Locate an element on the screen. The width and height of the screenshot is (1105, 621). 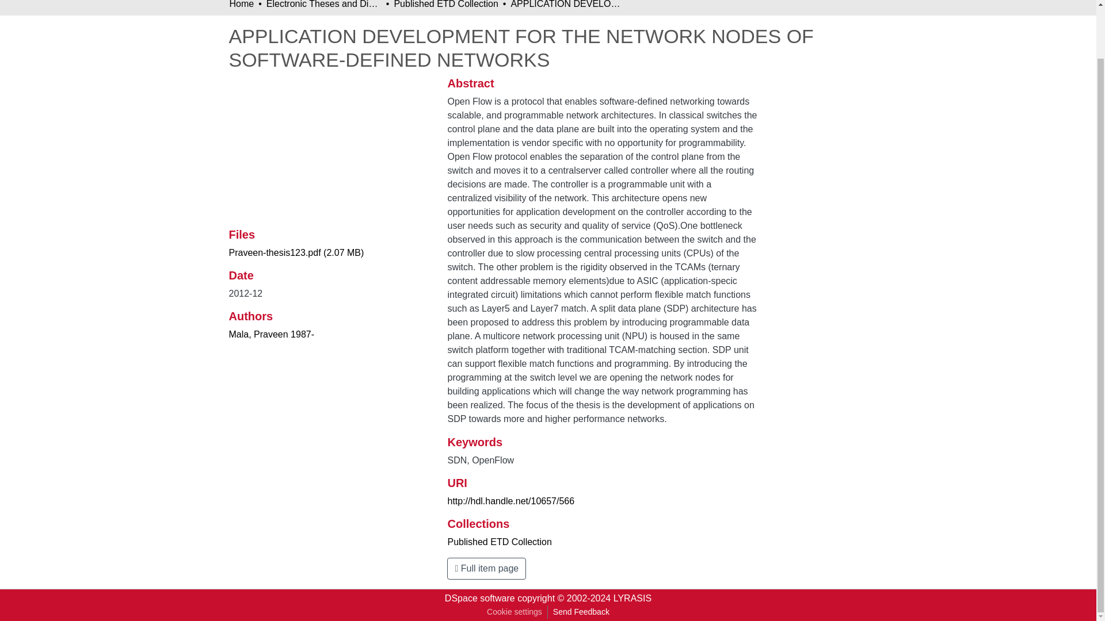
DSpace software is located at coordinates (480, 598).